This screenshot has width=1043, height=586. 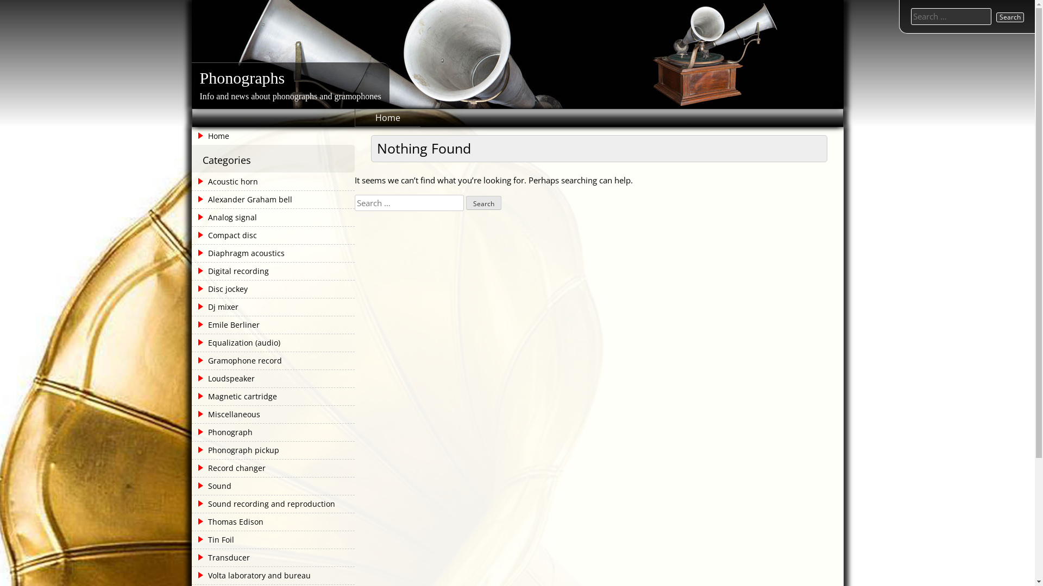 I want to click on Analog signal, so click(x=225, y=217).